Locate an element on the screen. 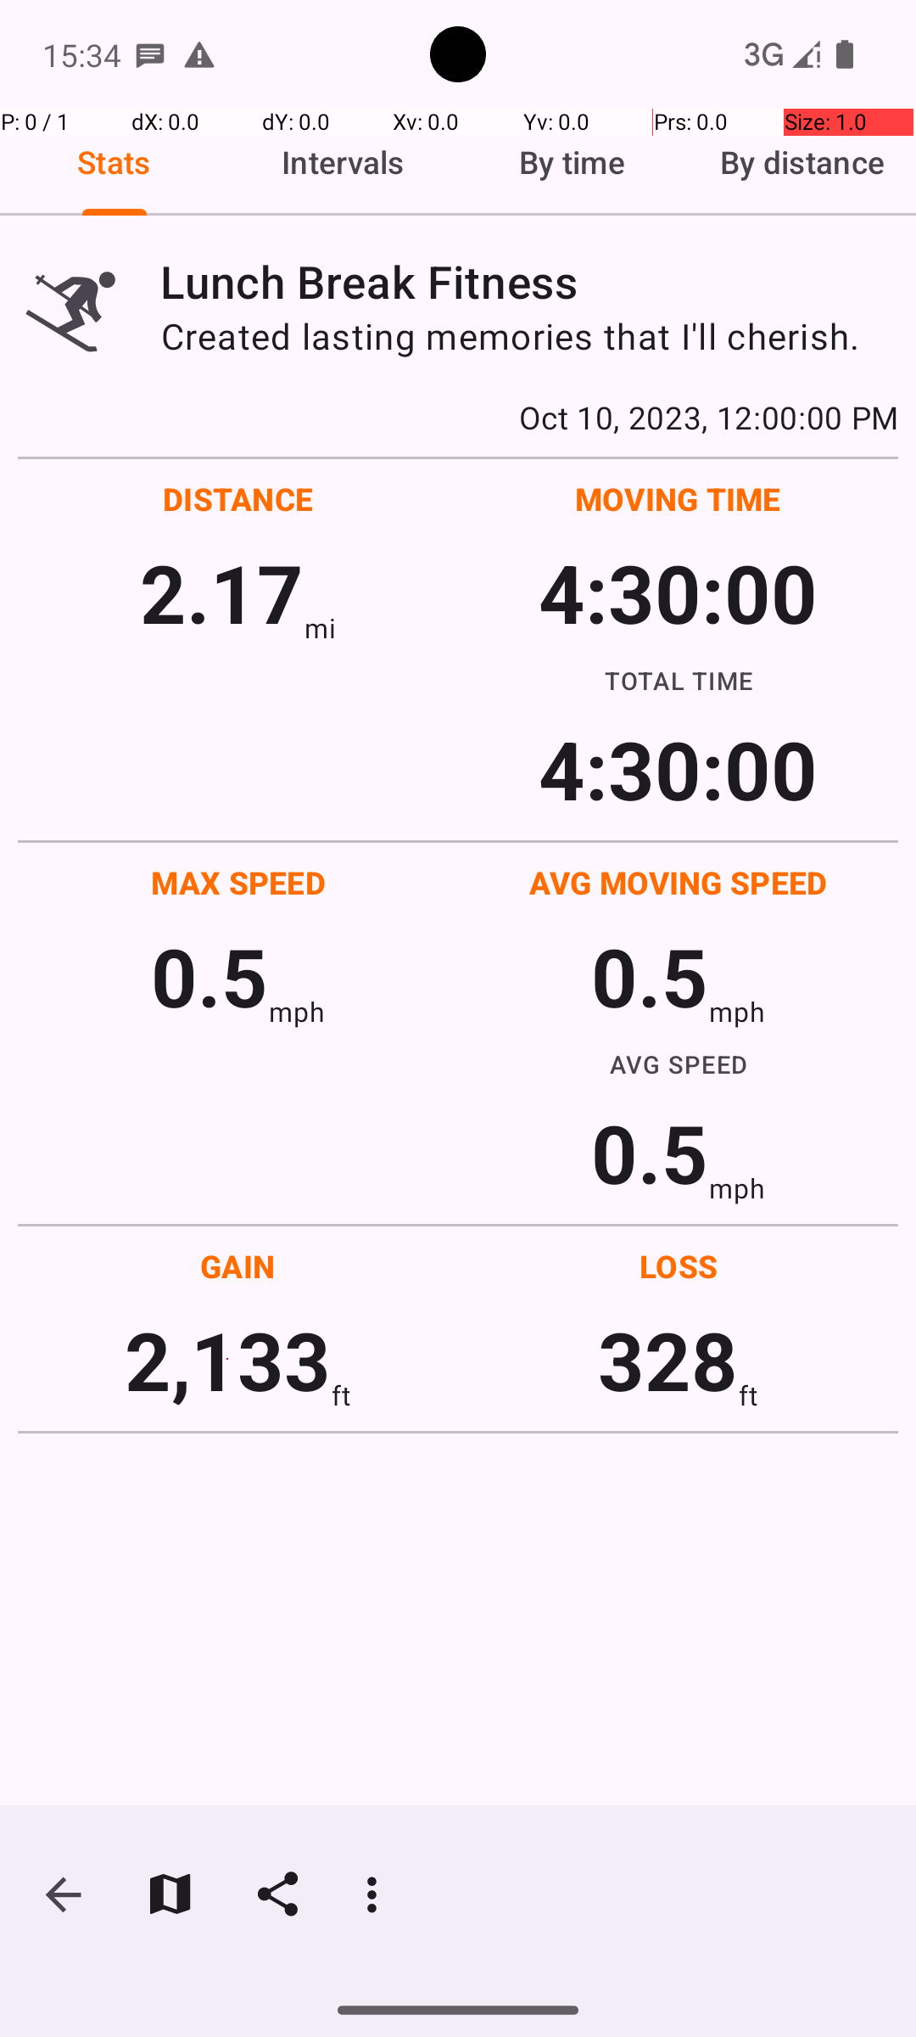  Oct 10, 2023, 12:00:00 PM is located at coordinates (458, 417).